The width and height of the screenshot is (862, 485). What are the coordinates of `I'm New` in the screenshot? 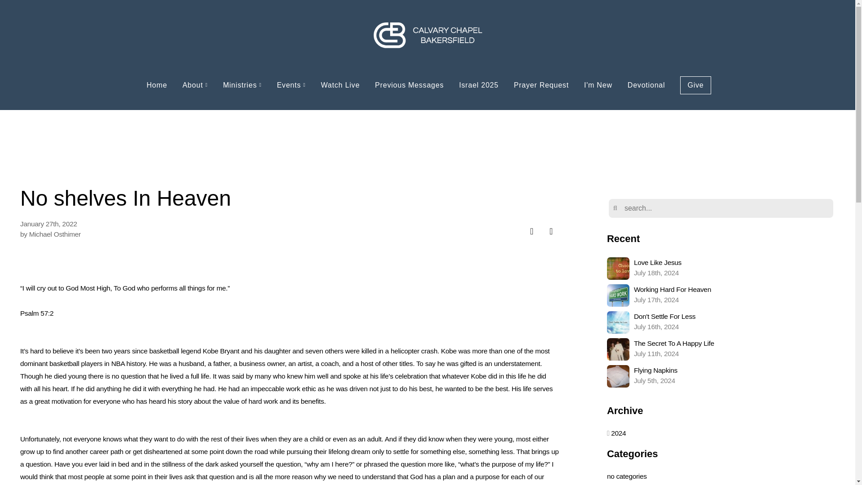 It's located at (340, 85).